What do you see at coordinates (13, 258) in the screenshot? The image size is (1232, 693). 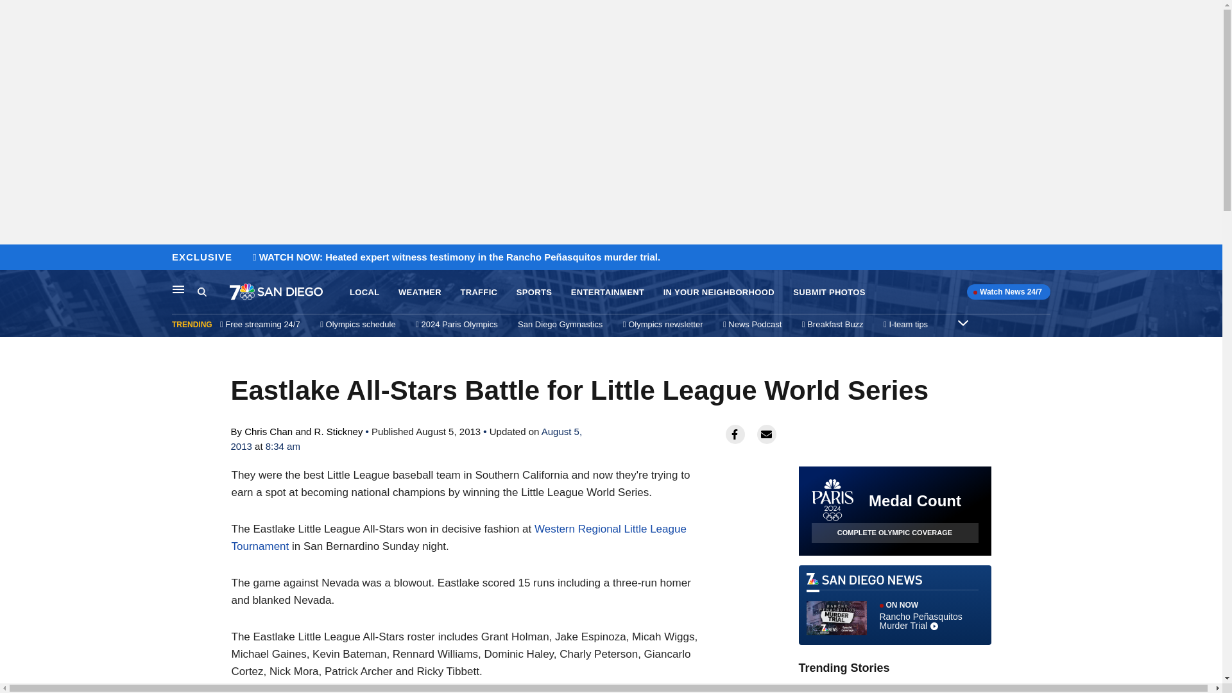 I see `Skip to content` at bounding box center [13, 258].